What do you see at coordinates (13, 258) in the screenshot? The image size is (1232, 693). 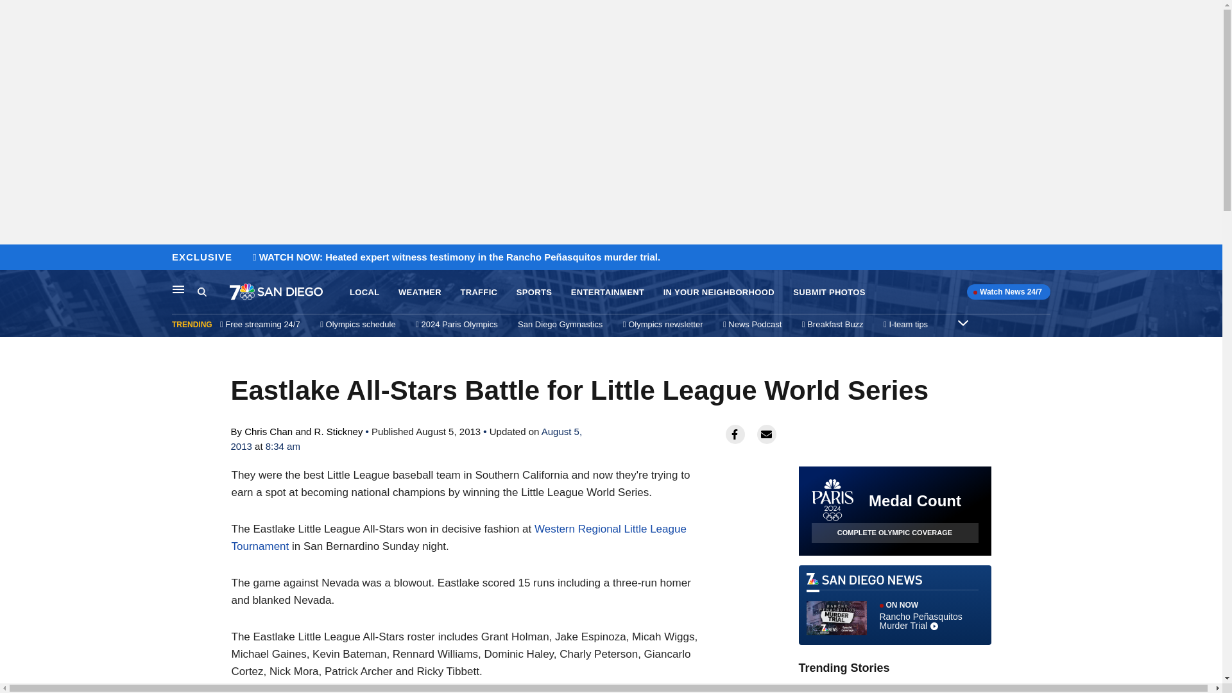 I see `Skip to content` at bounding box center [13, 258].